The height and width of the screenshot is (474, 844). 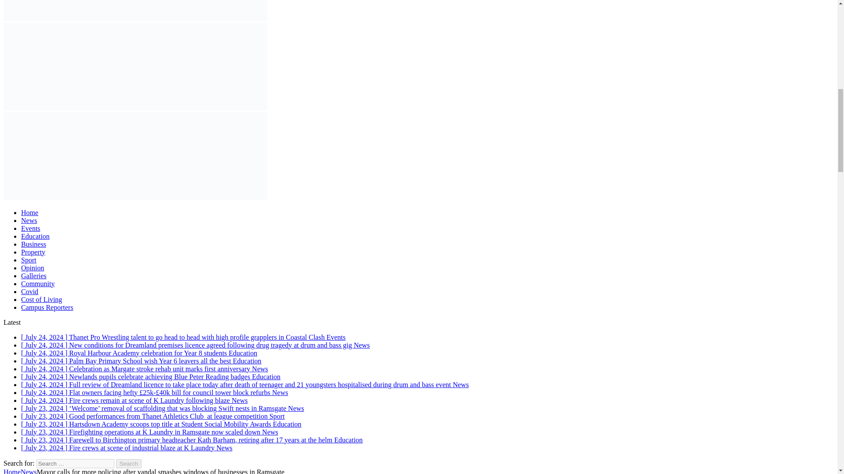 I want to click on Education, so click(x=35, y=236).